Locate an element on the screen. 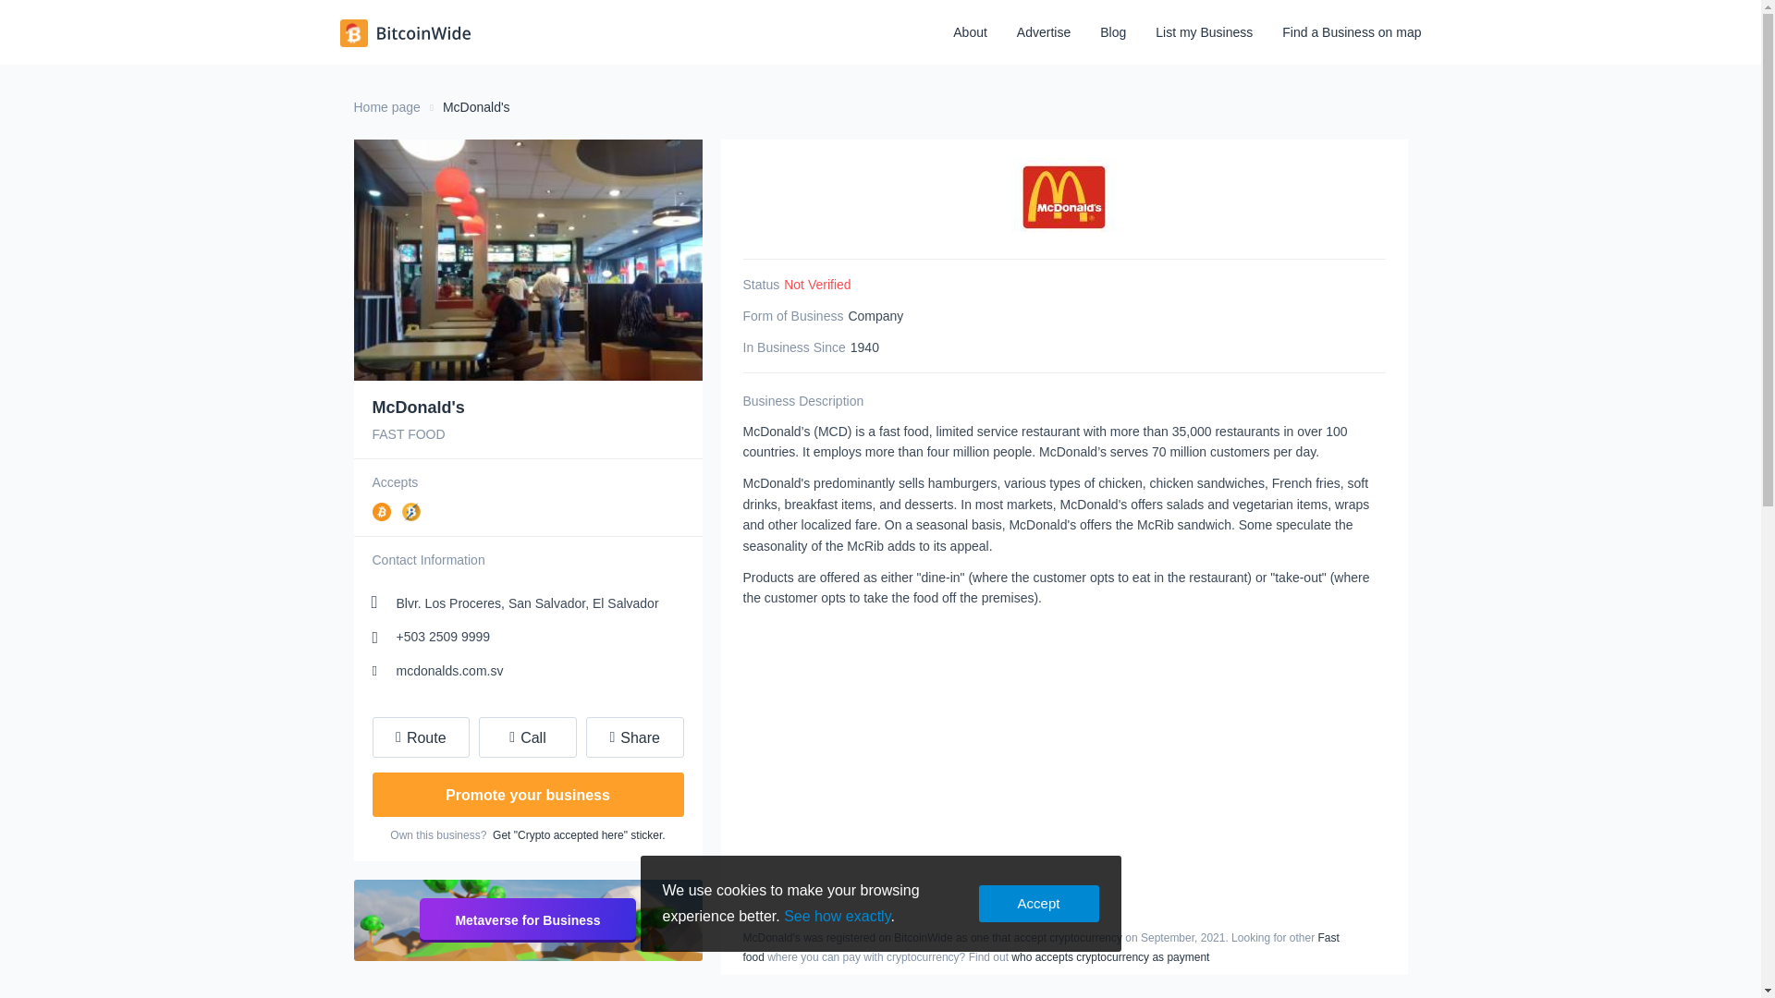 This screenshot has height=998, width=1775. Fast food is located at coordinates (1041, 947).